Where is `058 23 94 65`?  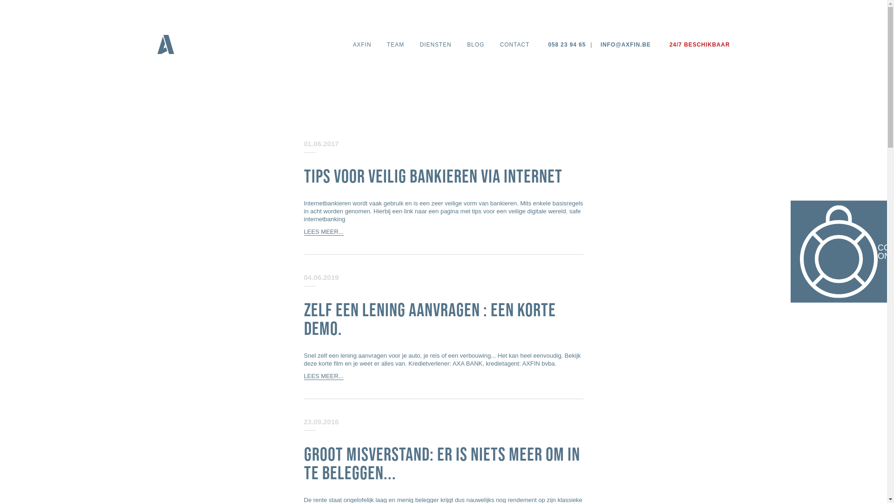
058 23 94 65 is located at coordinates (567, 45).